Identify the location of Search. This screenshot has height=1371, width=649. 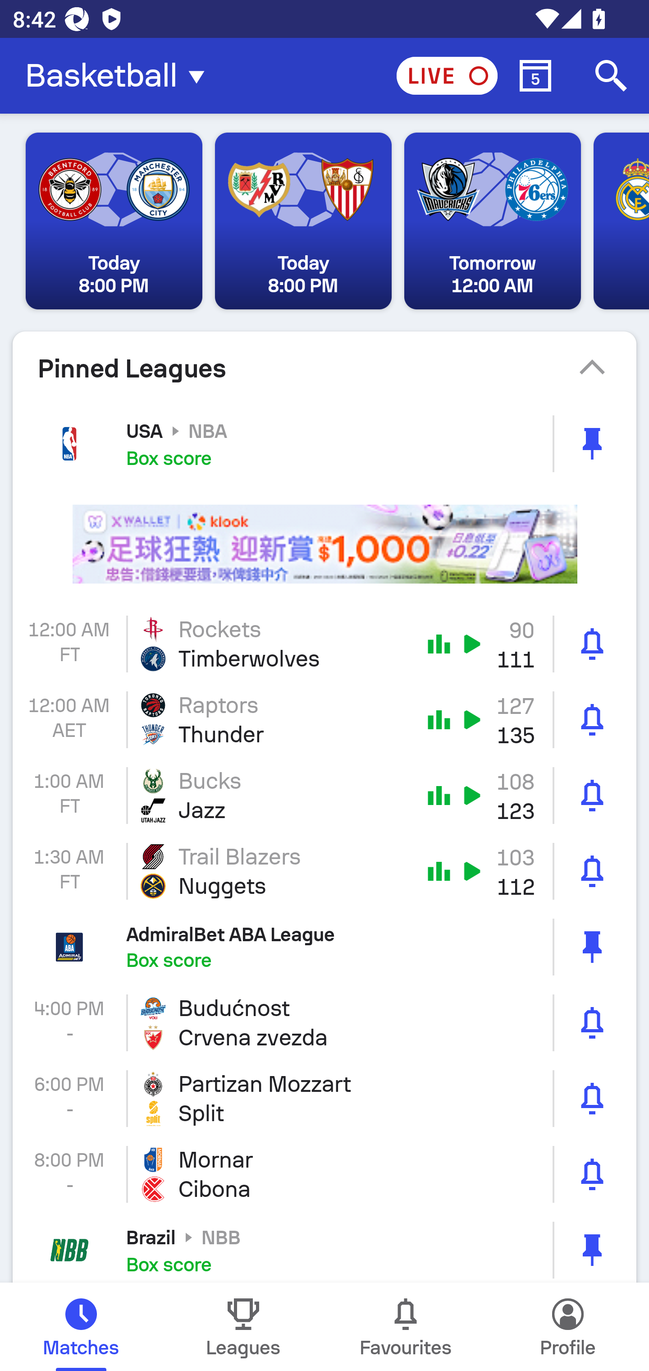
(611, 76).